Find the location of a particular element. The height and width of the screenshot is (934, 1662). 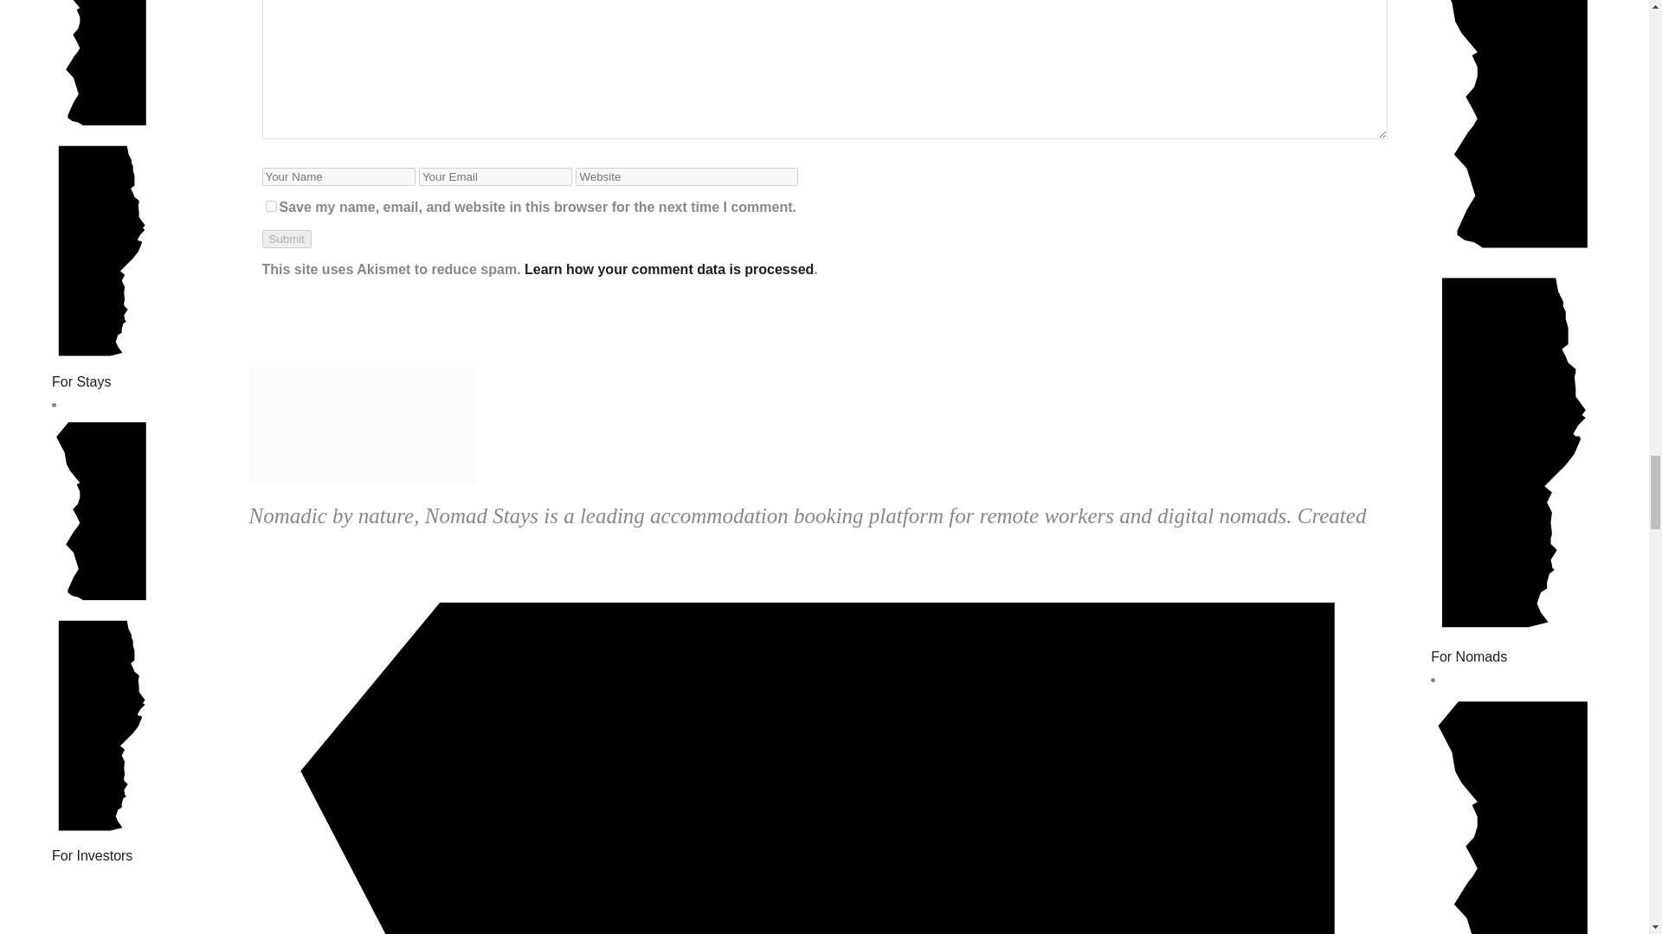

Submit is located at coordinates (286, 239).